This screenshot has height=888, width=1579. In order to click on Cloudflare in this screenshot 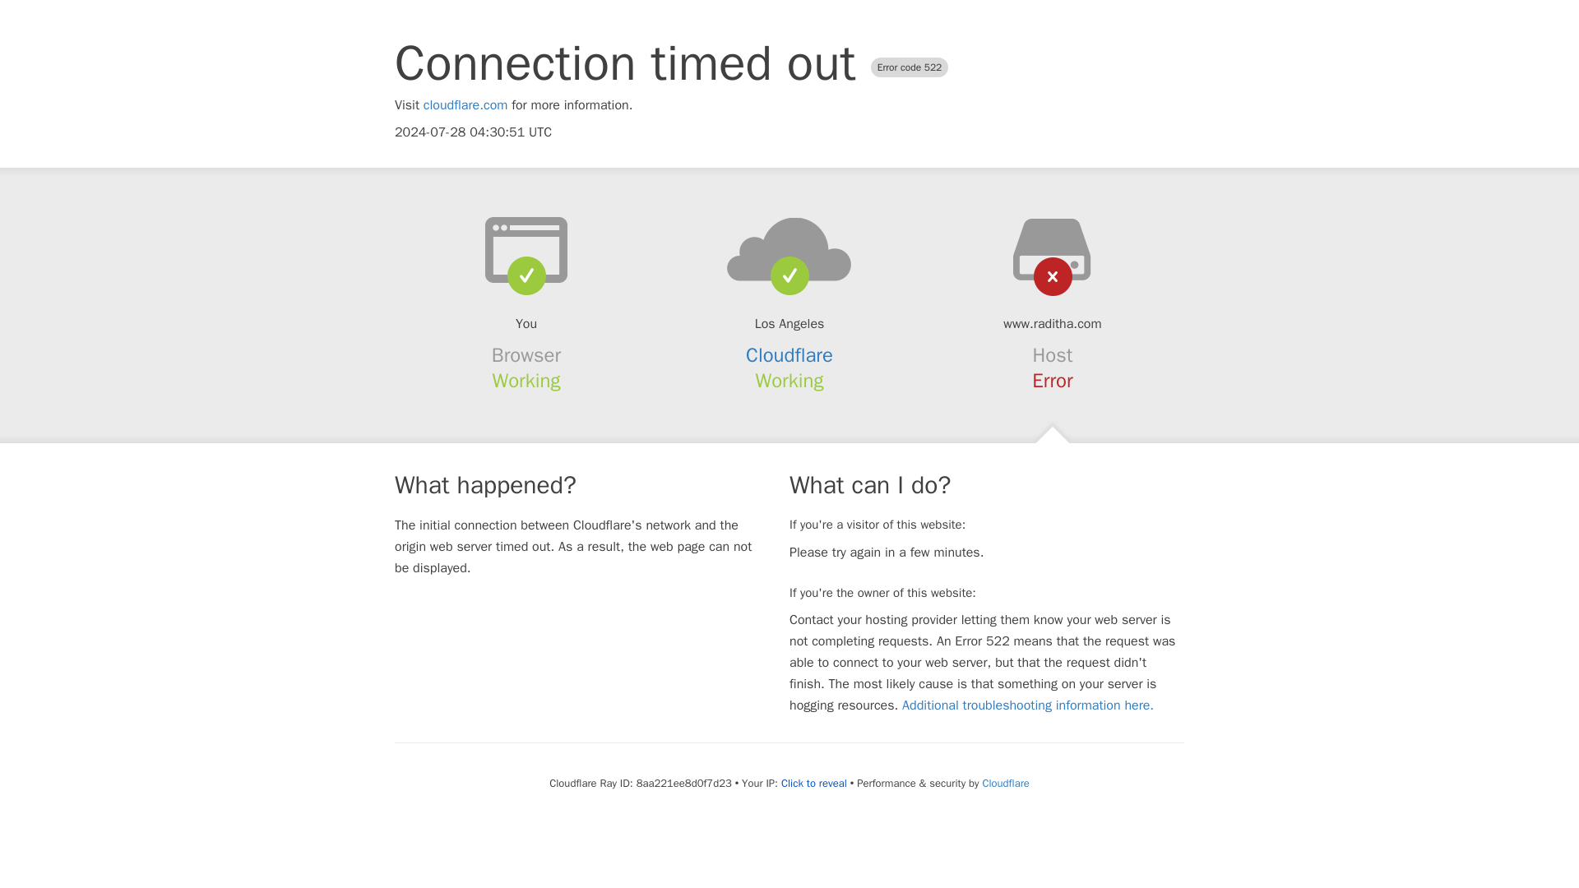, I will do `click(1005, 783)`.